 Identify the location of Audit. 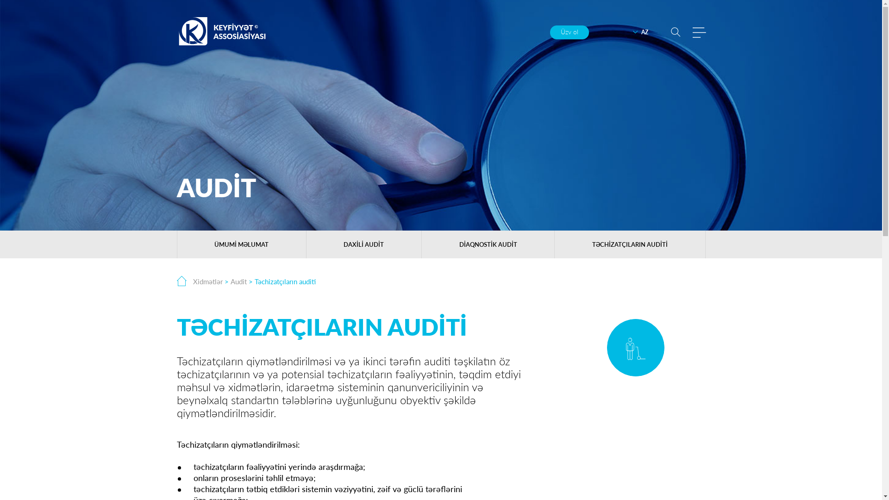
(239, 281).